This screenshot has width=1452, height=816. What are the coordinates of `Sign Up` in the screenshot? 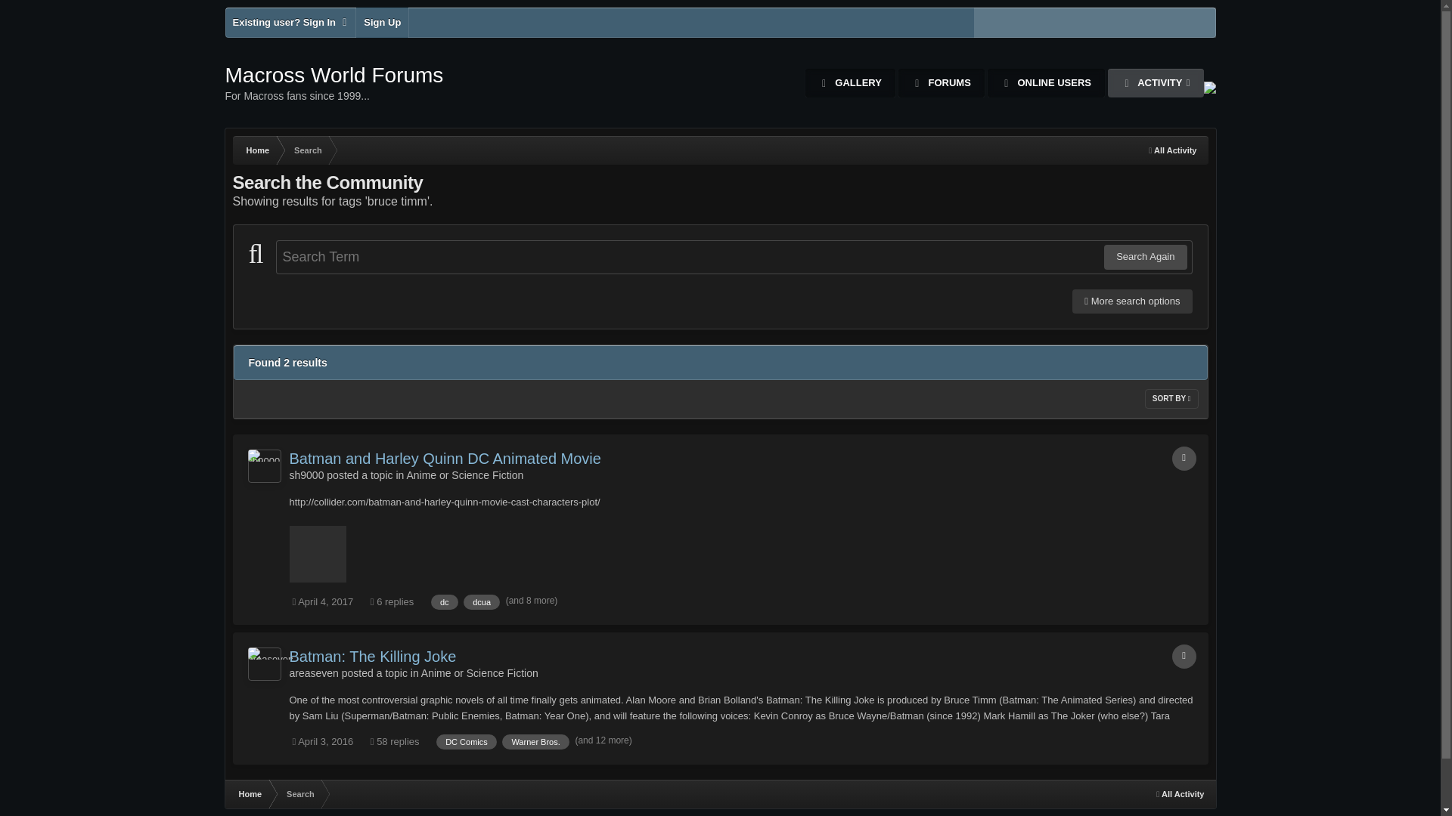 It's located at (381, 22).